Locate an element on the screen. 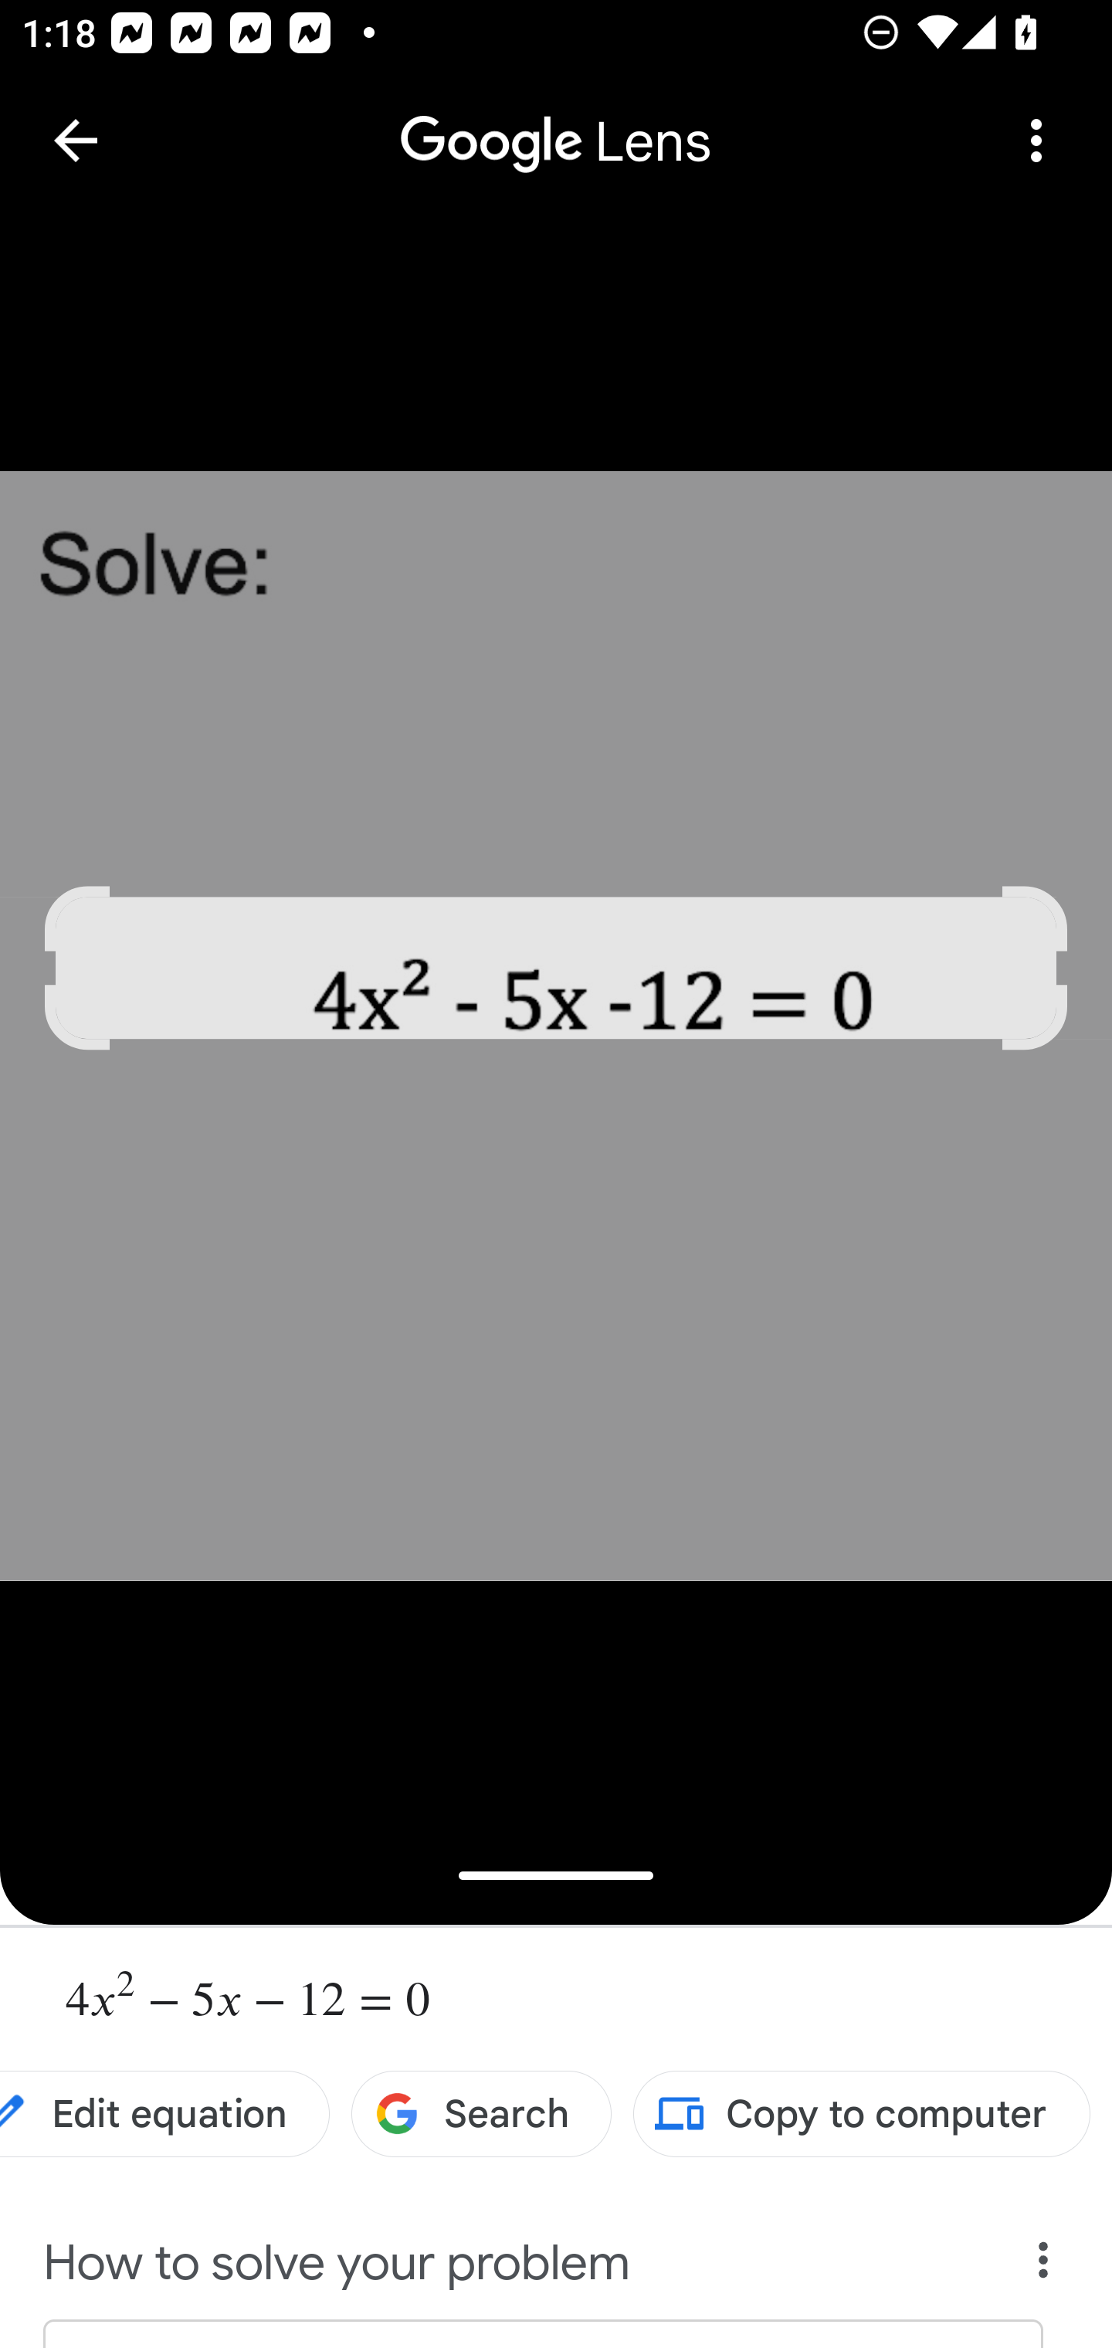 This screenshot has height=2348, width=1112. More options is located at coordinates (1036, 141).